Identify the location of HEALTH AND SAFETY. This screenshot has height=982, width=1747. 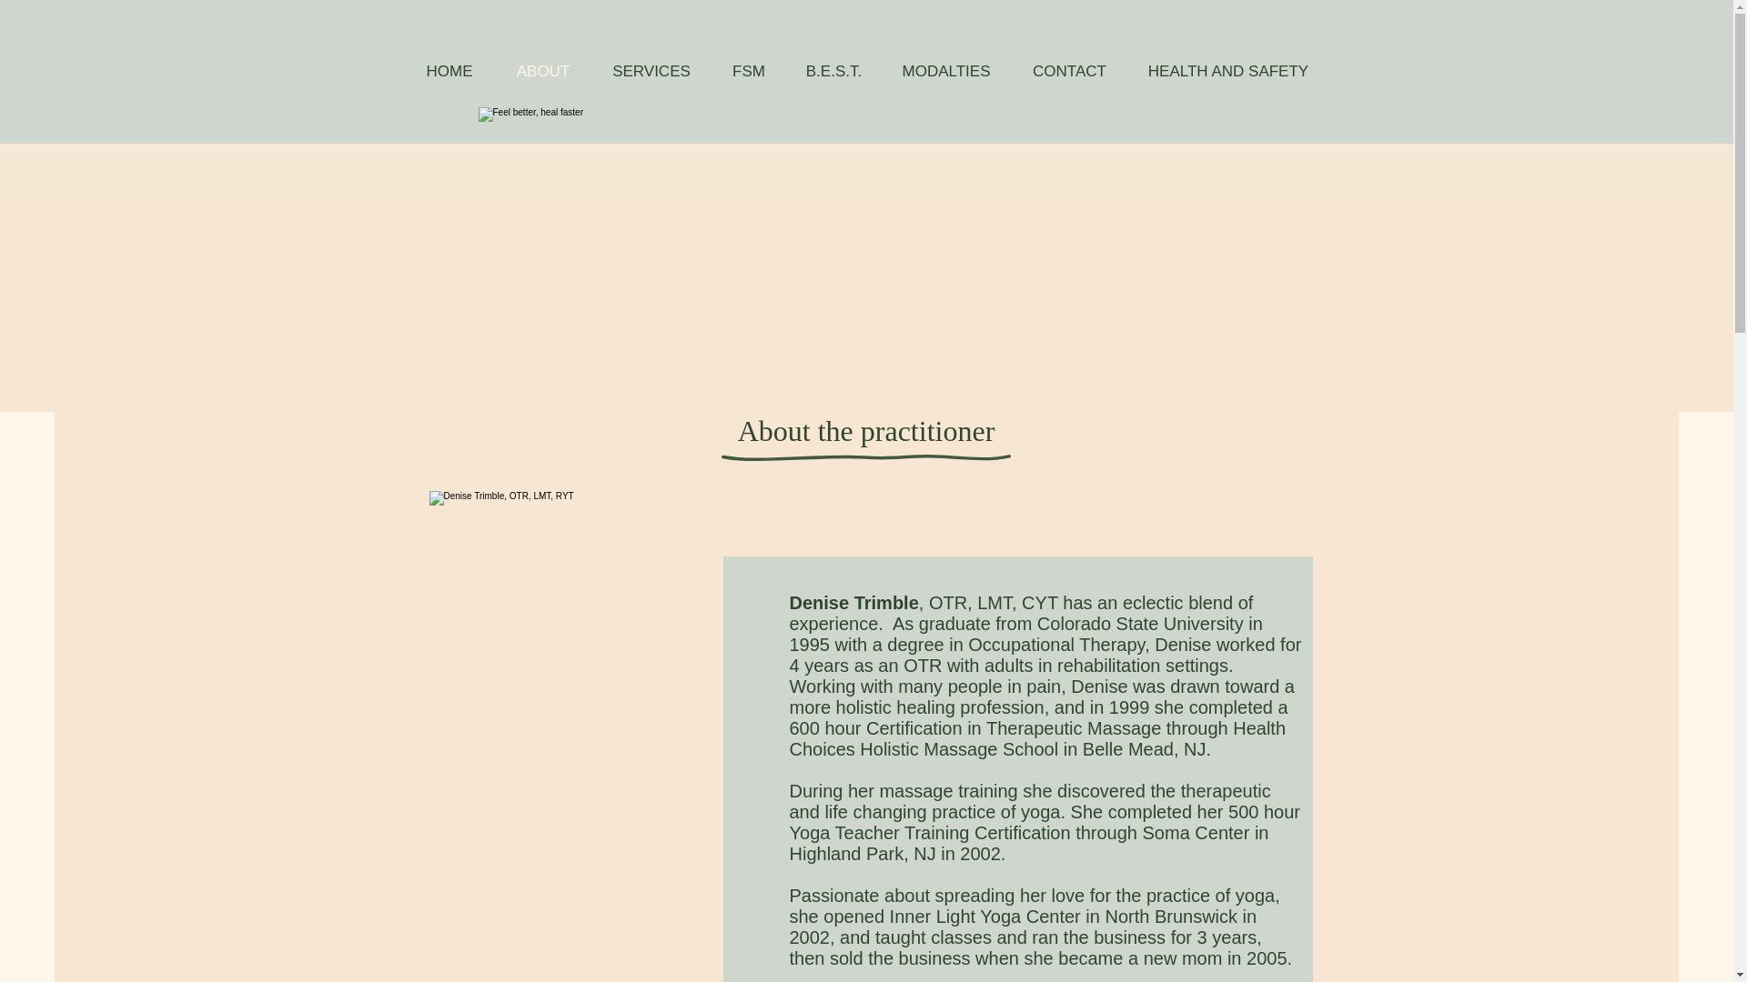
(1228, 71).